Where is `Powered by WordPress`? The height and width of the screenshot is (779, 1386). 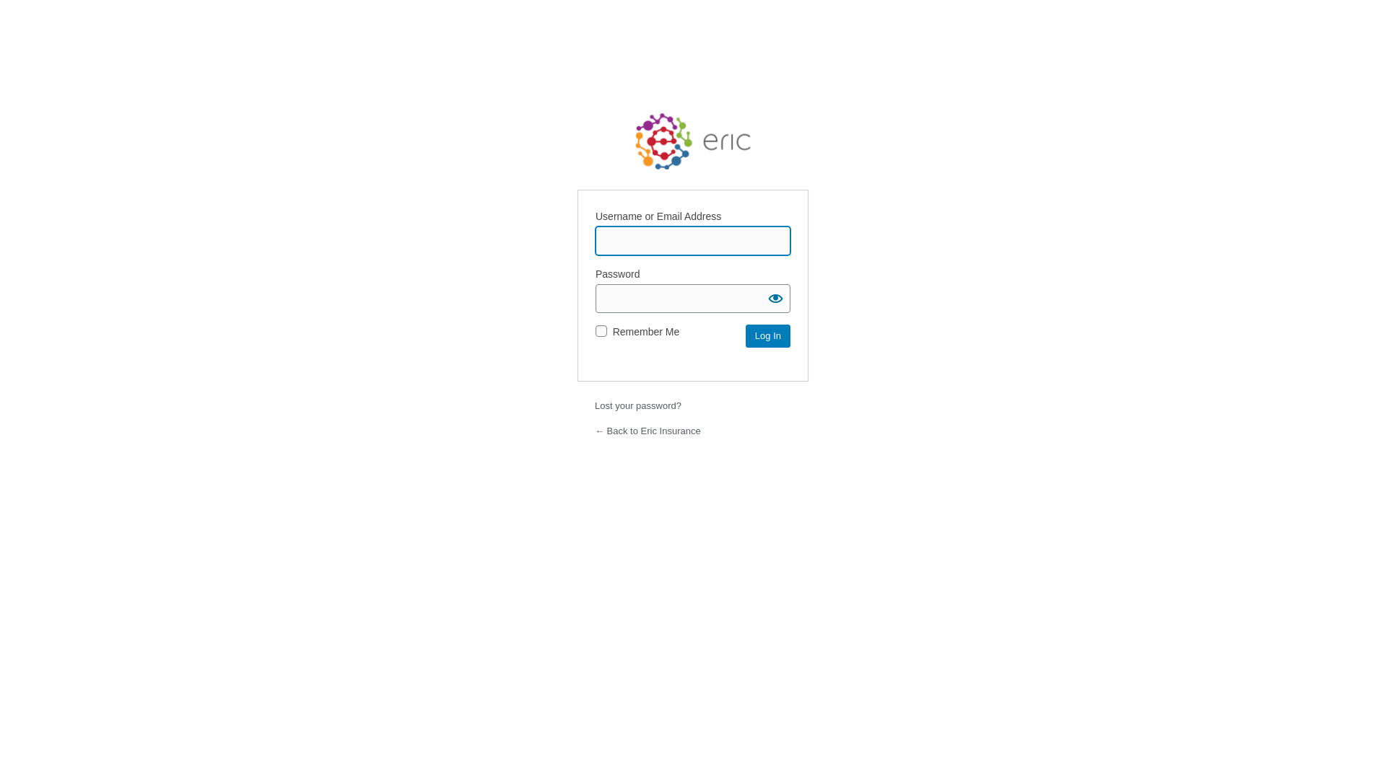 Powered by WordPress is located at coordinates (693, 141).